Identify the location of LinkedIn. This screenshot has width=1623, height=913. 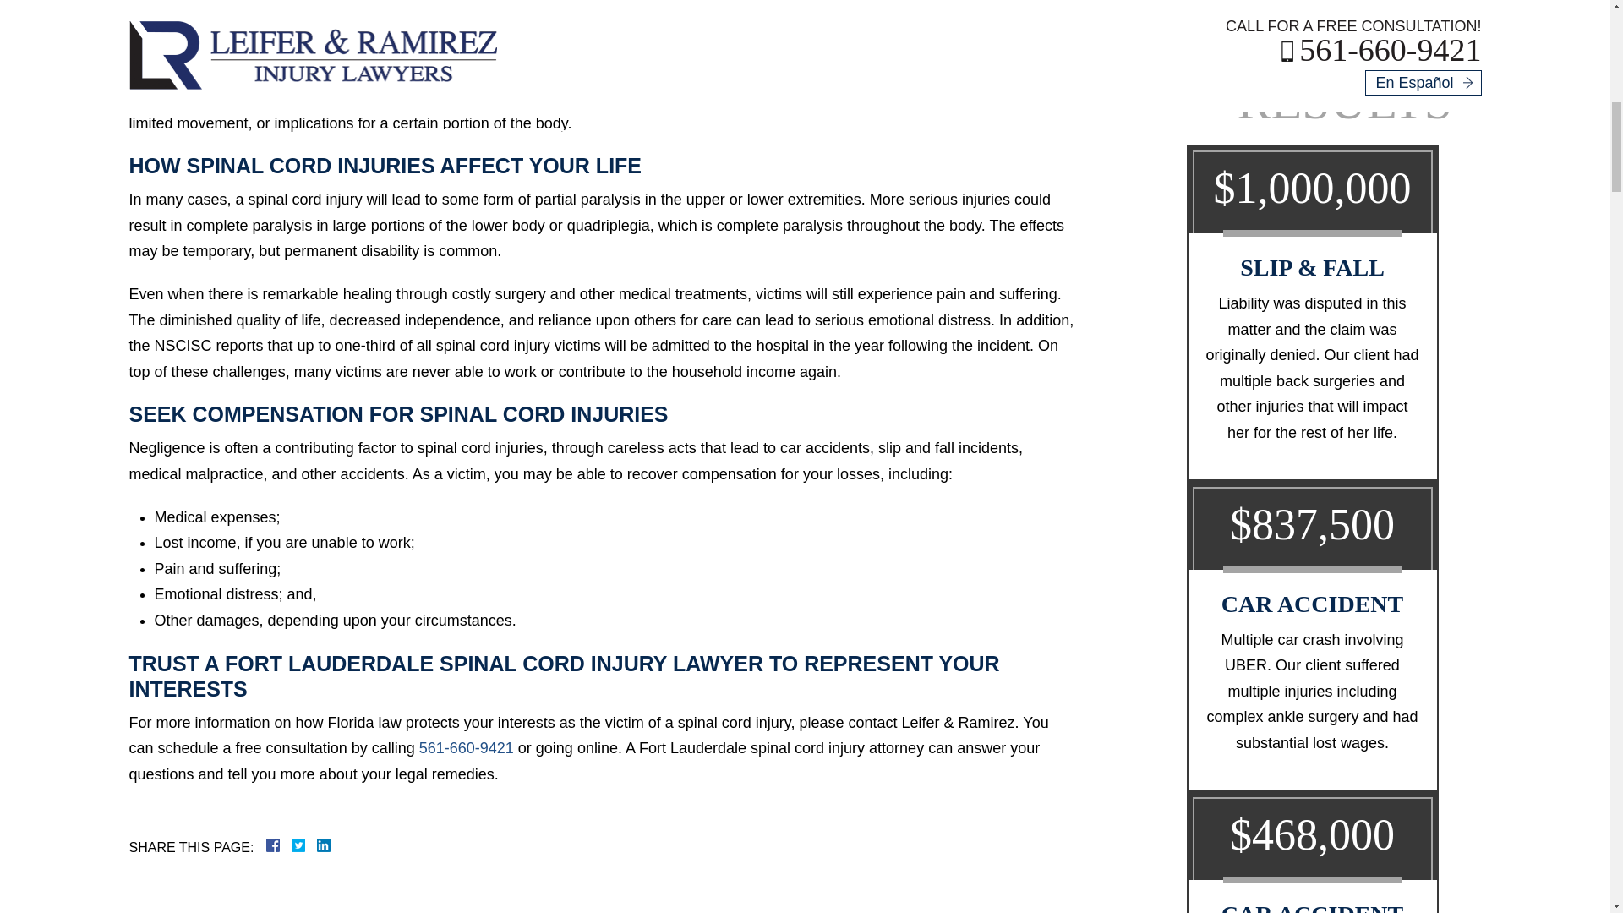
(317, 845).